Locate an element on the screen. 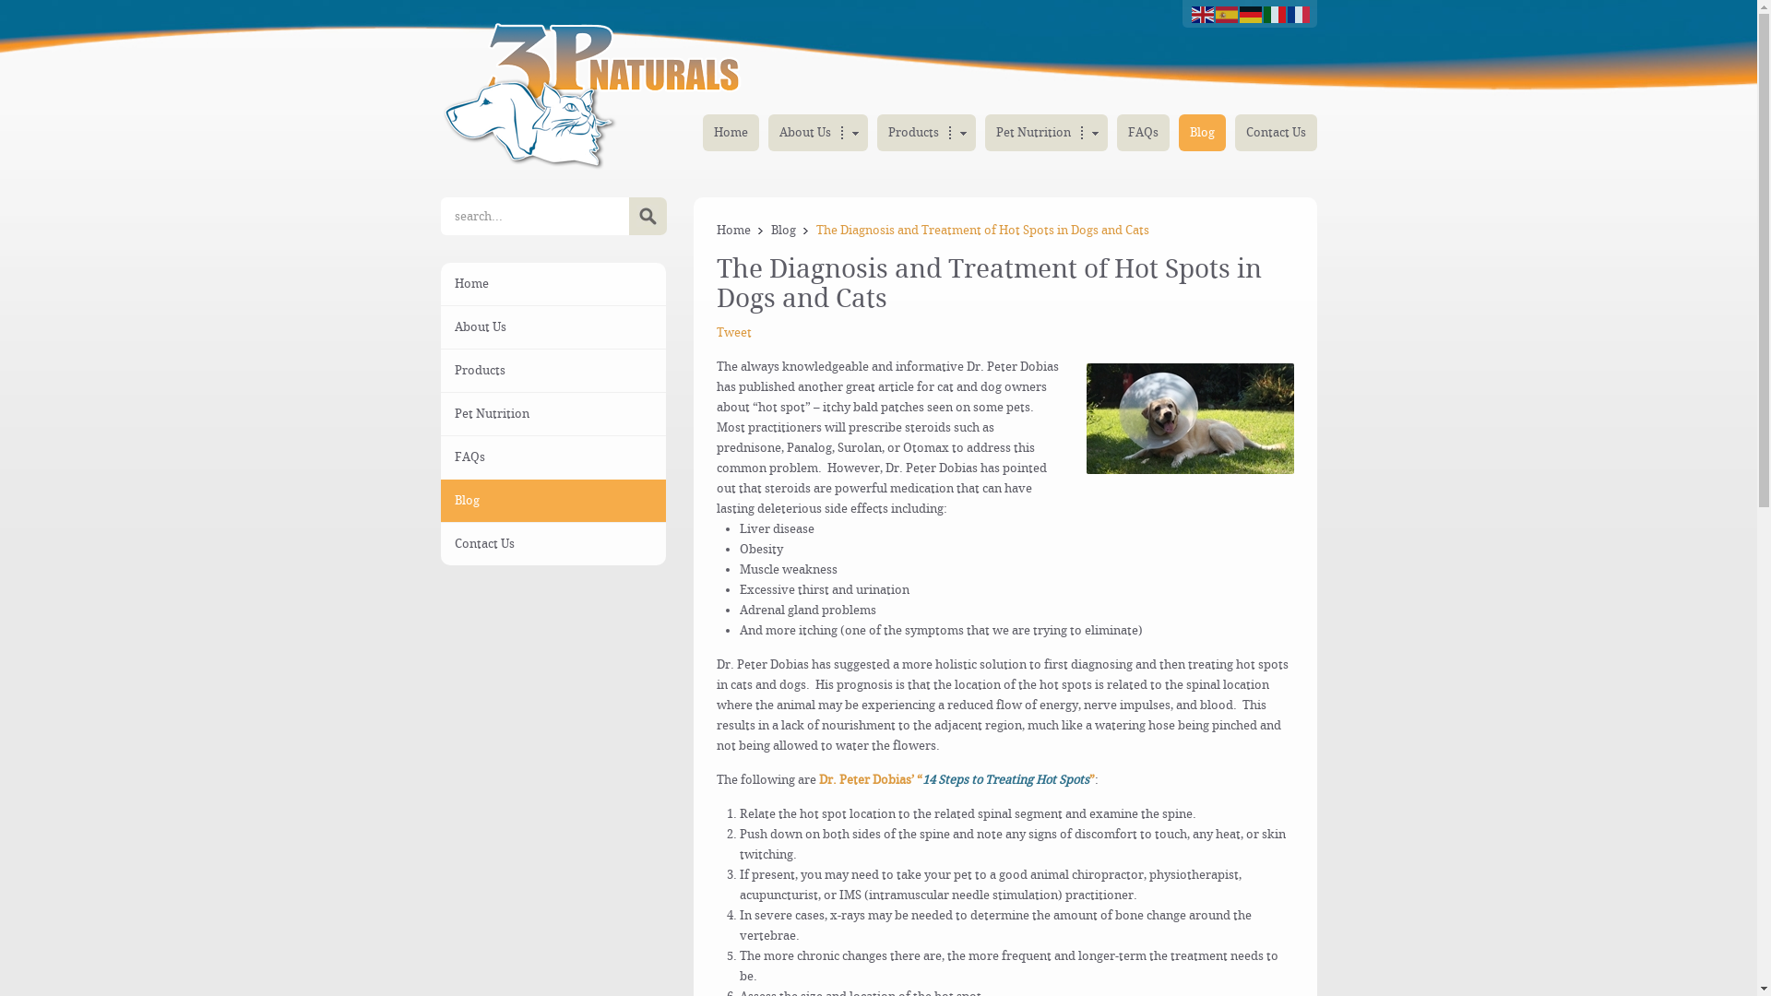 Image resolution: width=1771 pixels, height=996 pixels. Reset is located at coordinates (5, 4).